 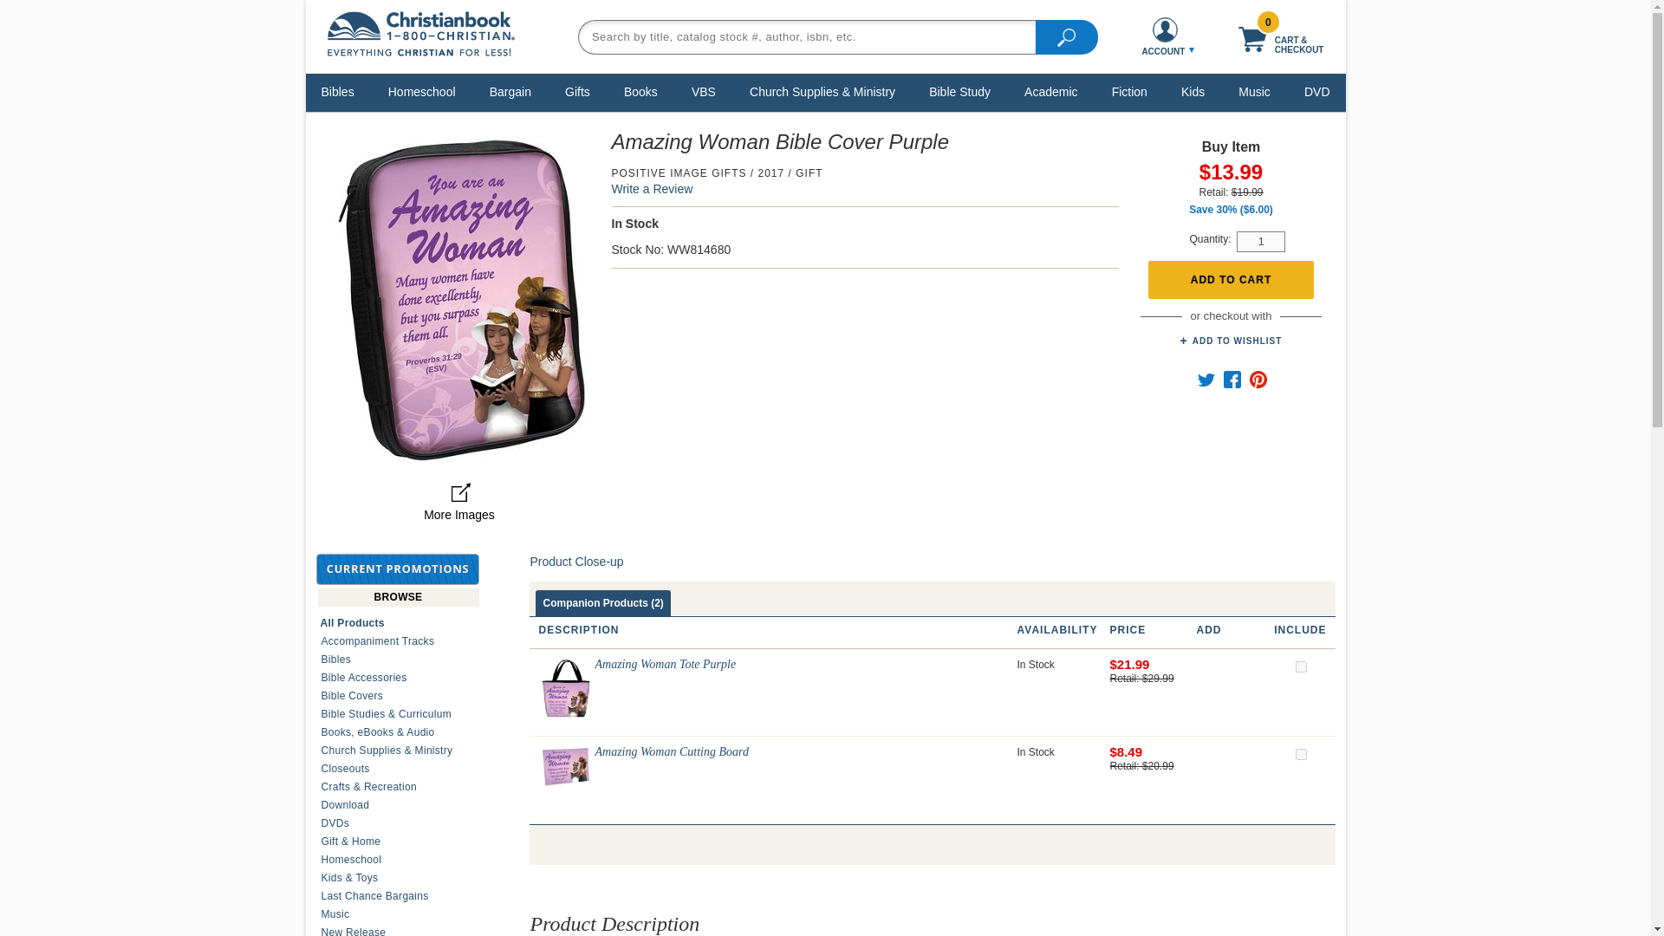 What do you see at coordinates (1231, 341) in the screenshot?
I see `Add To Wishlist` at bounding box center [1231, 341].